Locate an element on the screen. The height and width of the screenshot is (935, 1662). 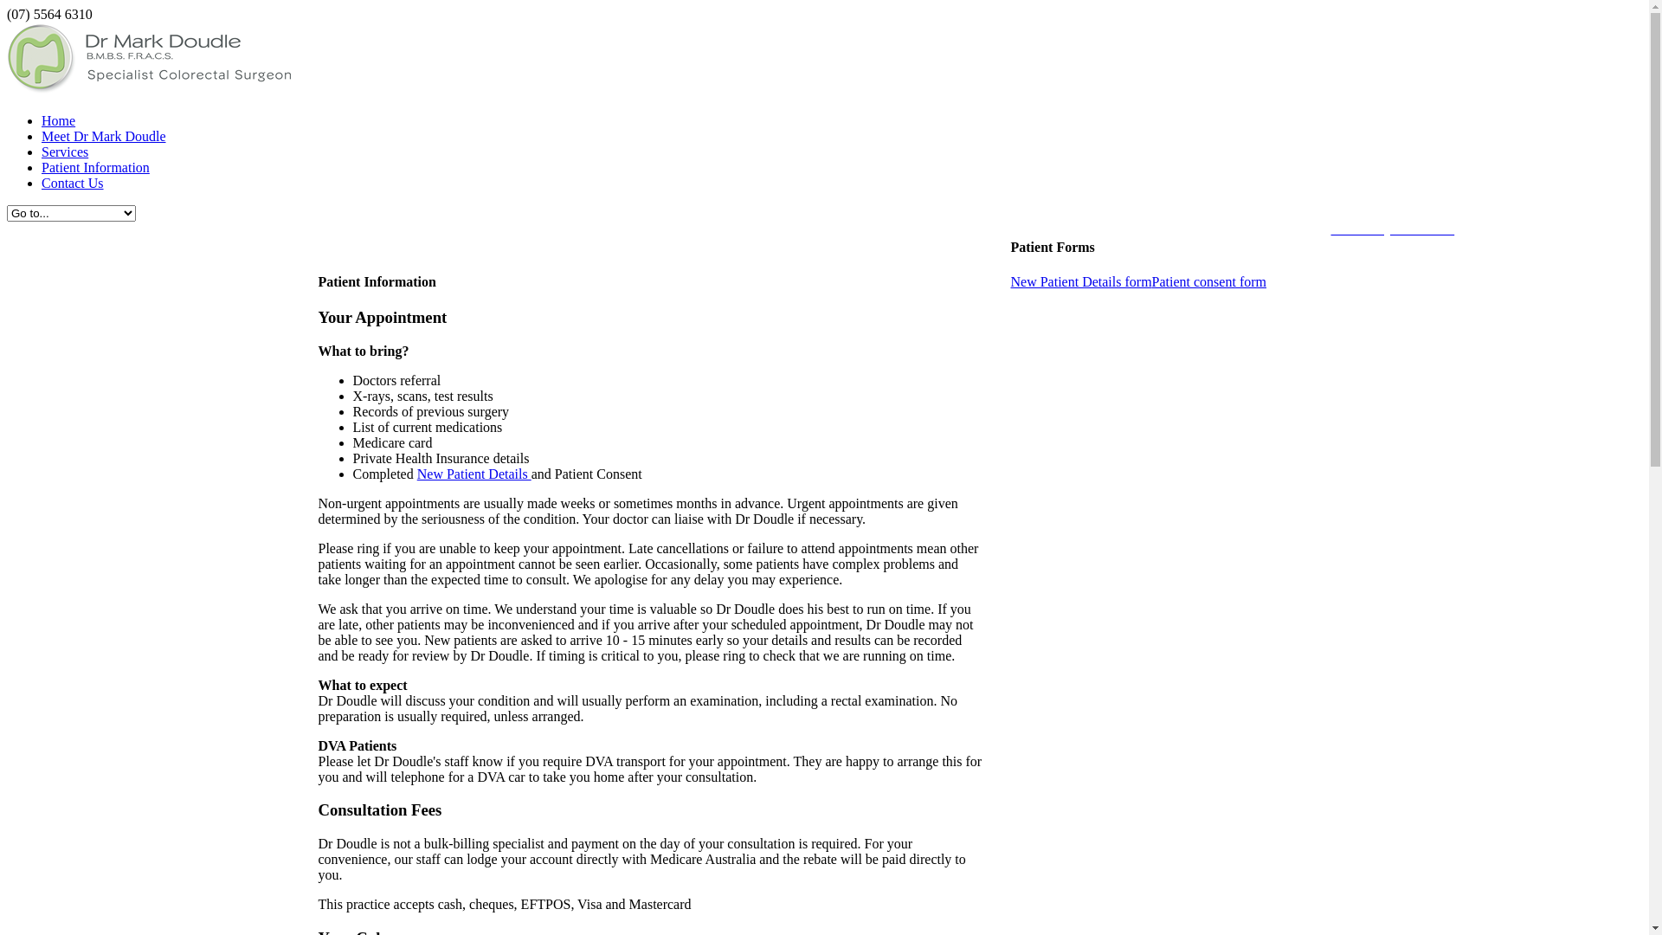
New Patient Details form is located at coordinates (1082, 282).